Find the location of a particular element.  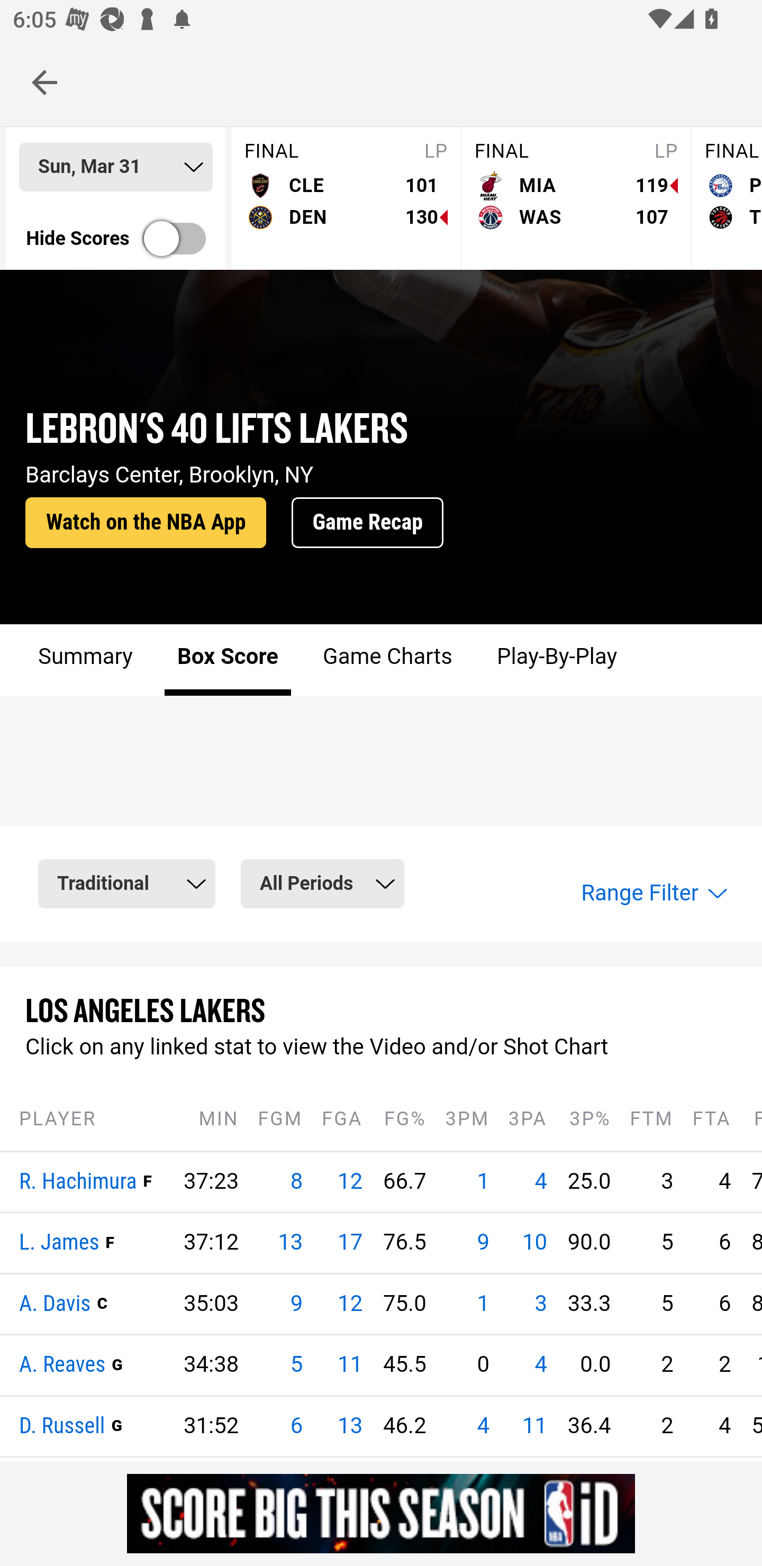

A. Reaves A .  Reaves is located at coordinates (62, 1367).